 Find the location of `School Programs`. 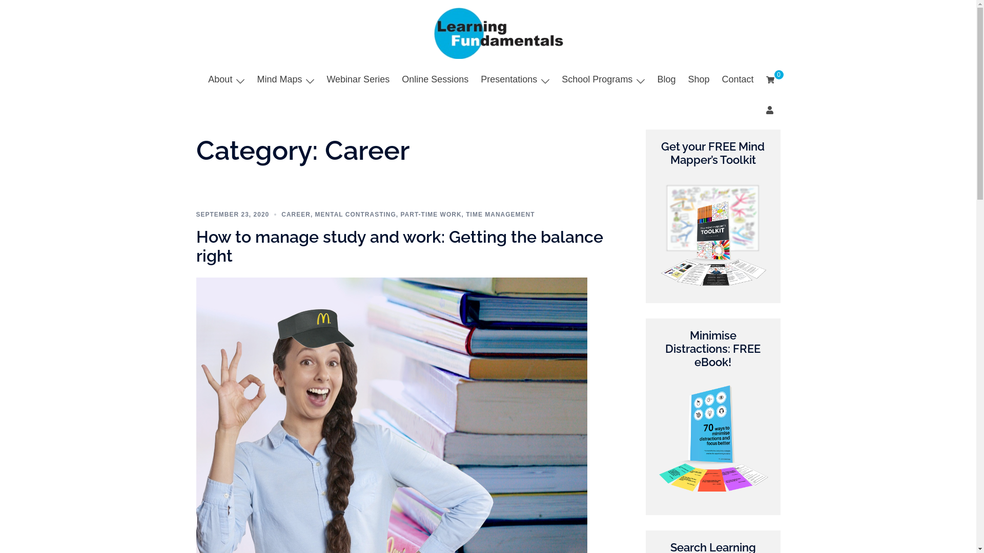

School Programs is located at coordinates (597, 79).